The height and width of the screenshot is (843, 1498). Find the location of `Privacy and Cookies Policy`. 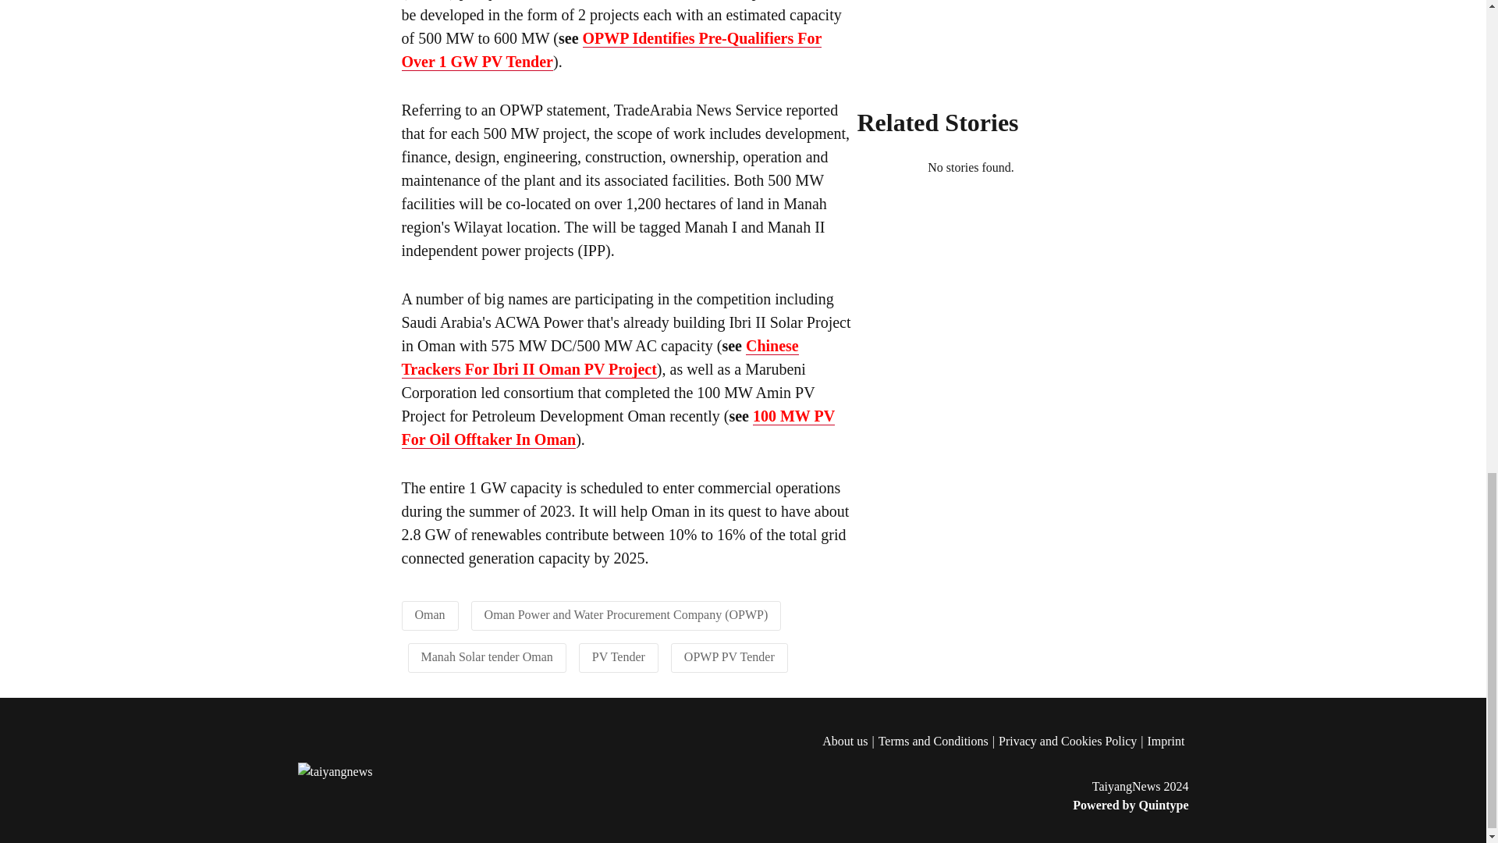

Privacy and Cookies Policy is located at coordinates (1073, 741).